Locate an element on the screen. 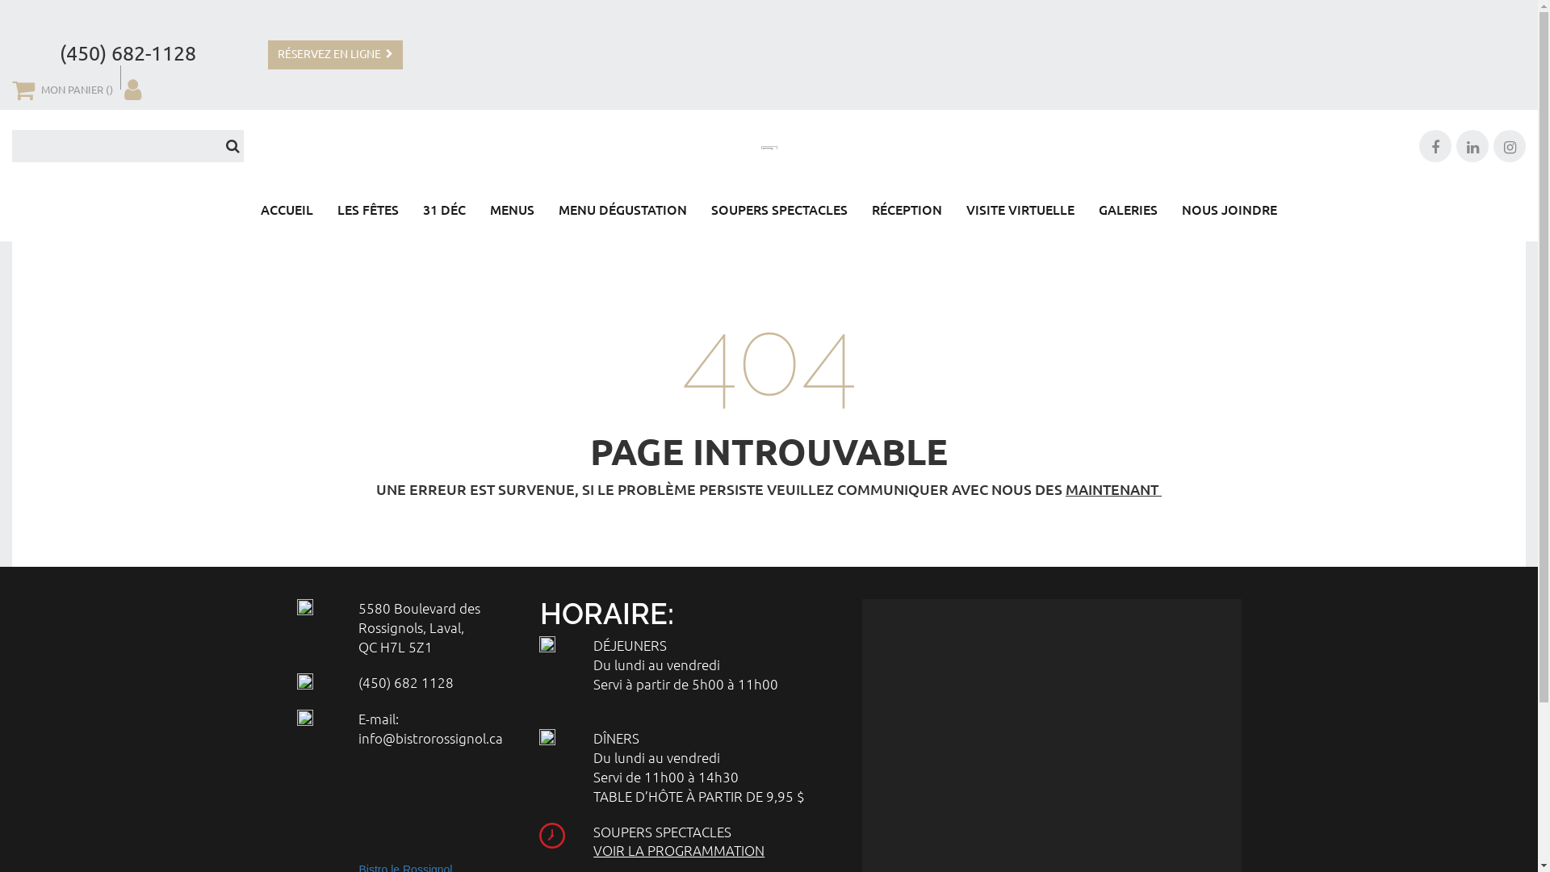 The image size is (1550, 872). VOIR LA PROGRAMMATION is located at coordinates (679, 850).